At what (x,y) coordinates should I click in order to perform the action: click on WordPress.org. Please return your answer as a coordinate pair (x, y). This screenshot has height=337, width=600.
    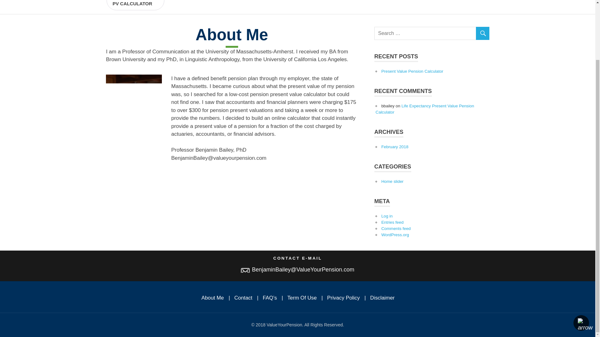
    Looking at the image, I should click on (392, 181).